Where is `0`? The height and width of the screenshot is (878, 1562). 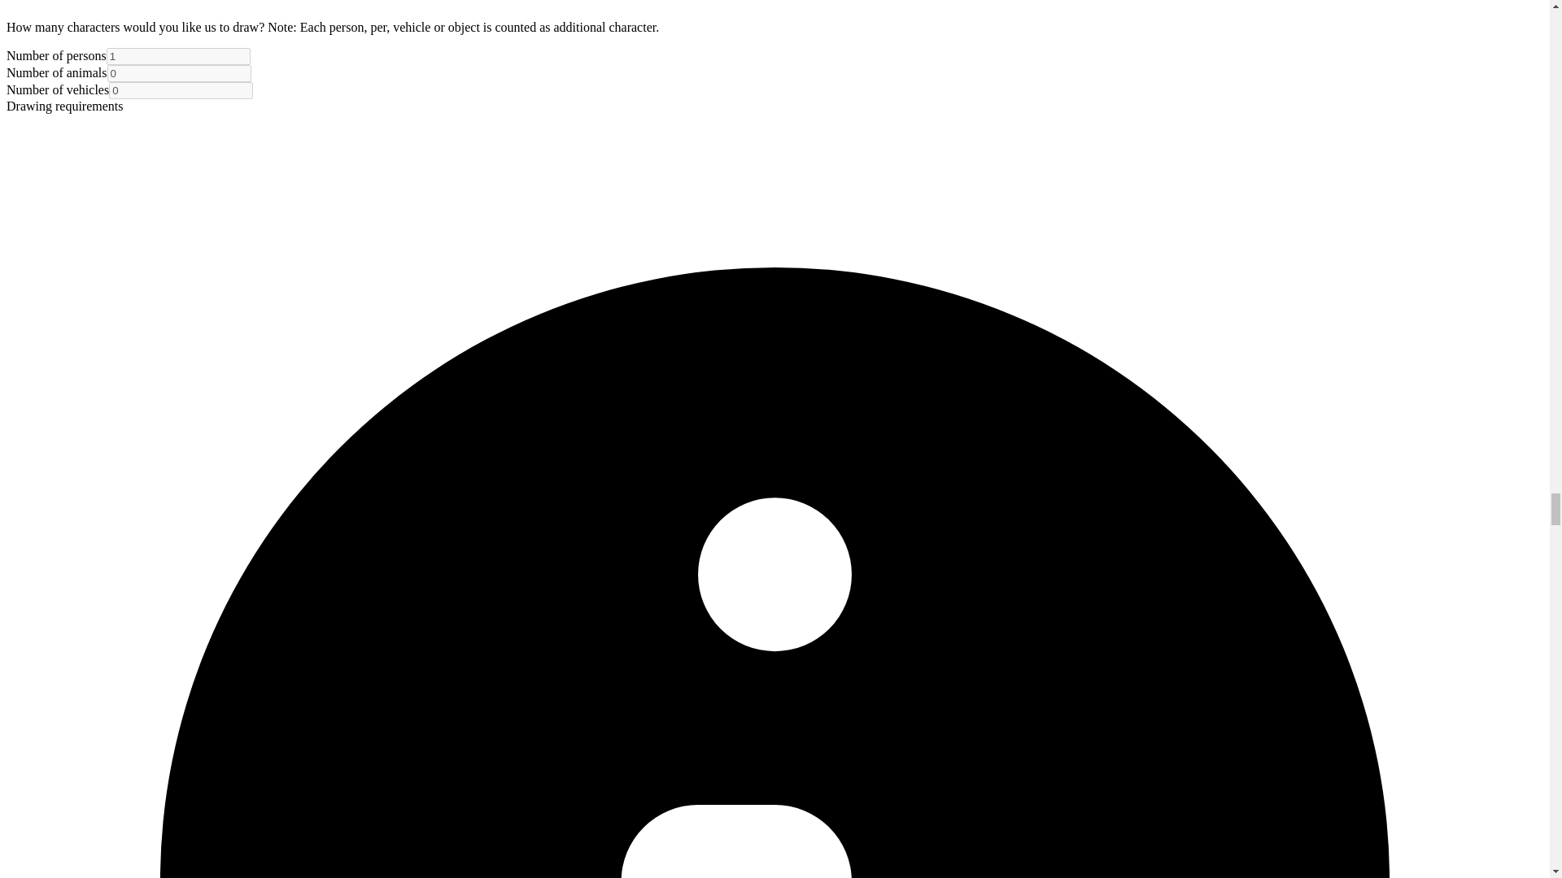 0 is located at coordinates (179, 73).